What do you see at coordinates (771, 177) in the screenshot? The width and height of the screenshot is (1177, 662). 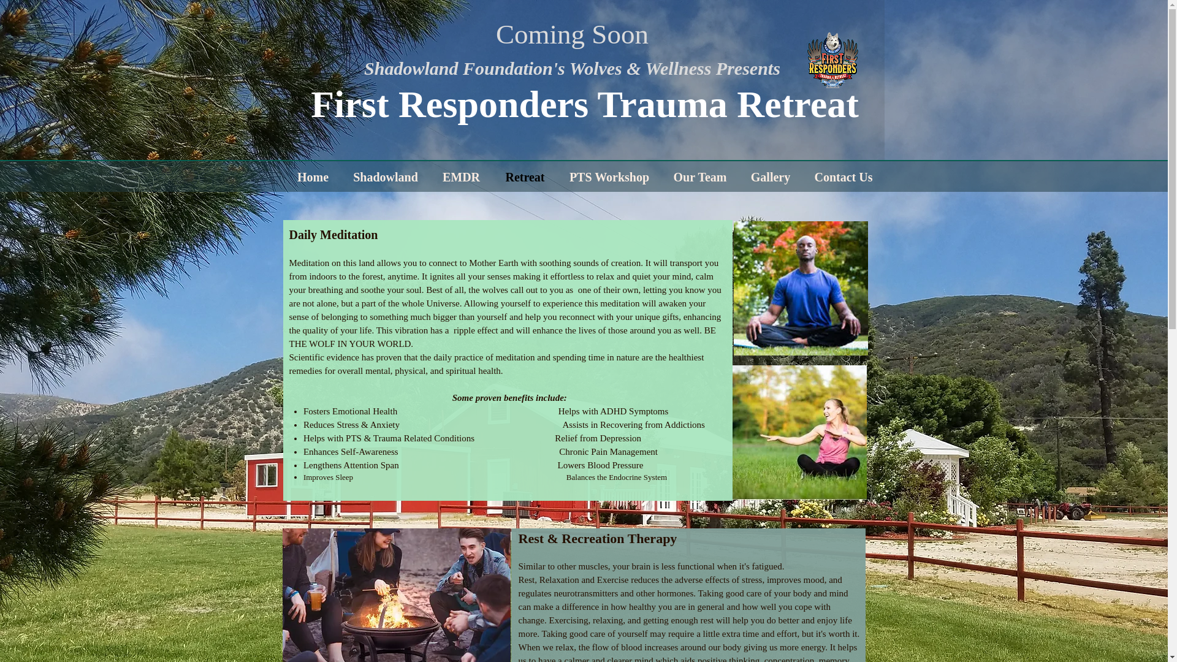 I see `Gallery` at bounding box center [771, 177].